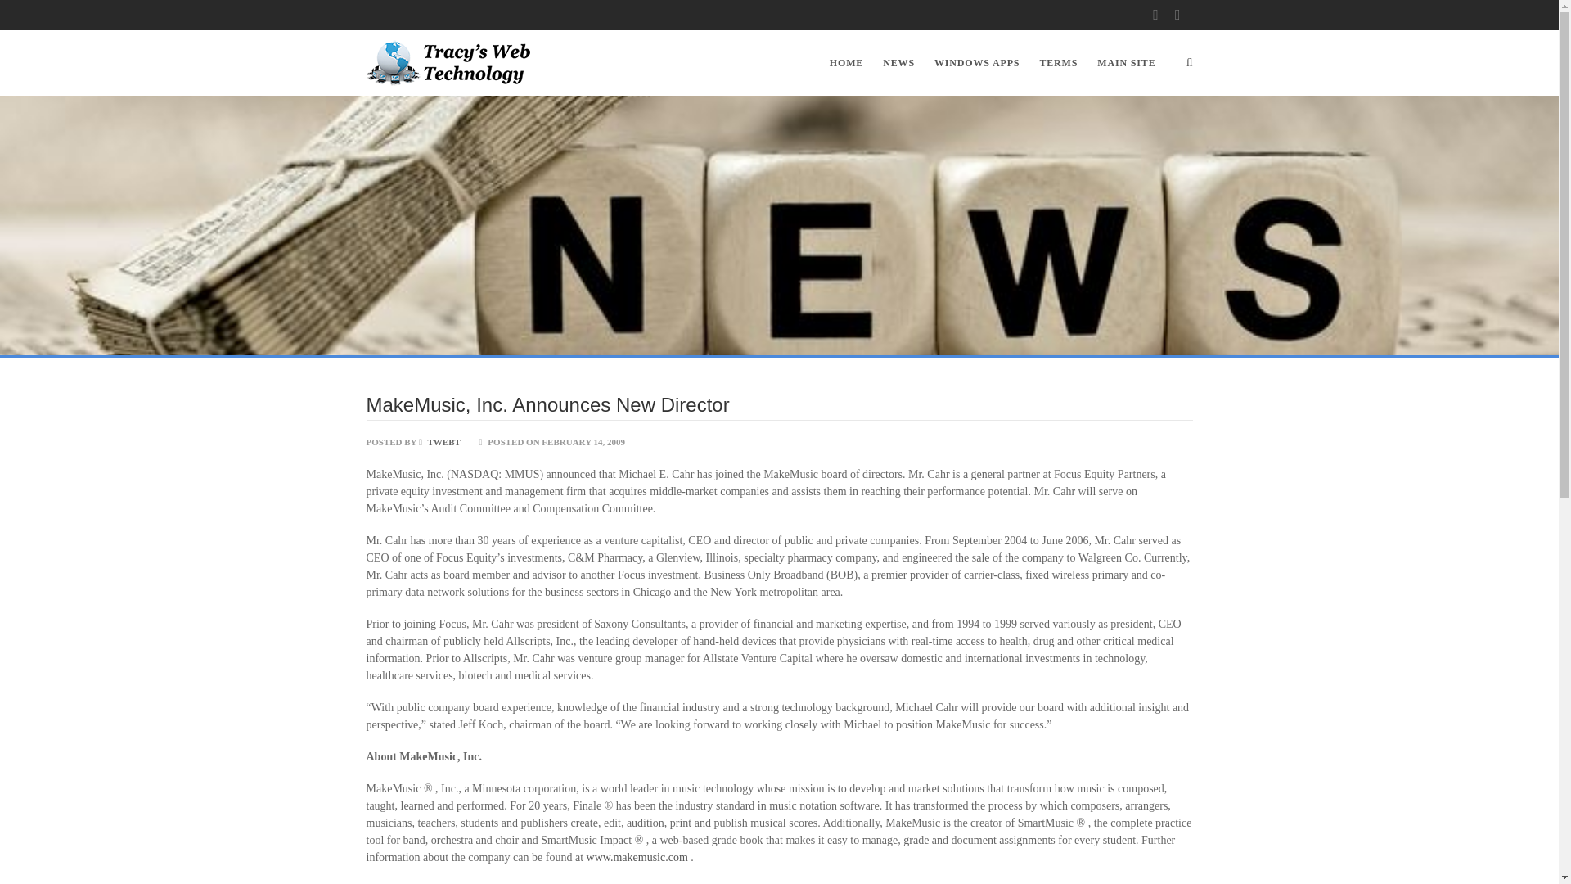  I want to click on MAIN SITE, so click(1121, 62).